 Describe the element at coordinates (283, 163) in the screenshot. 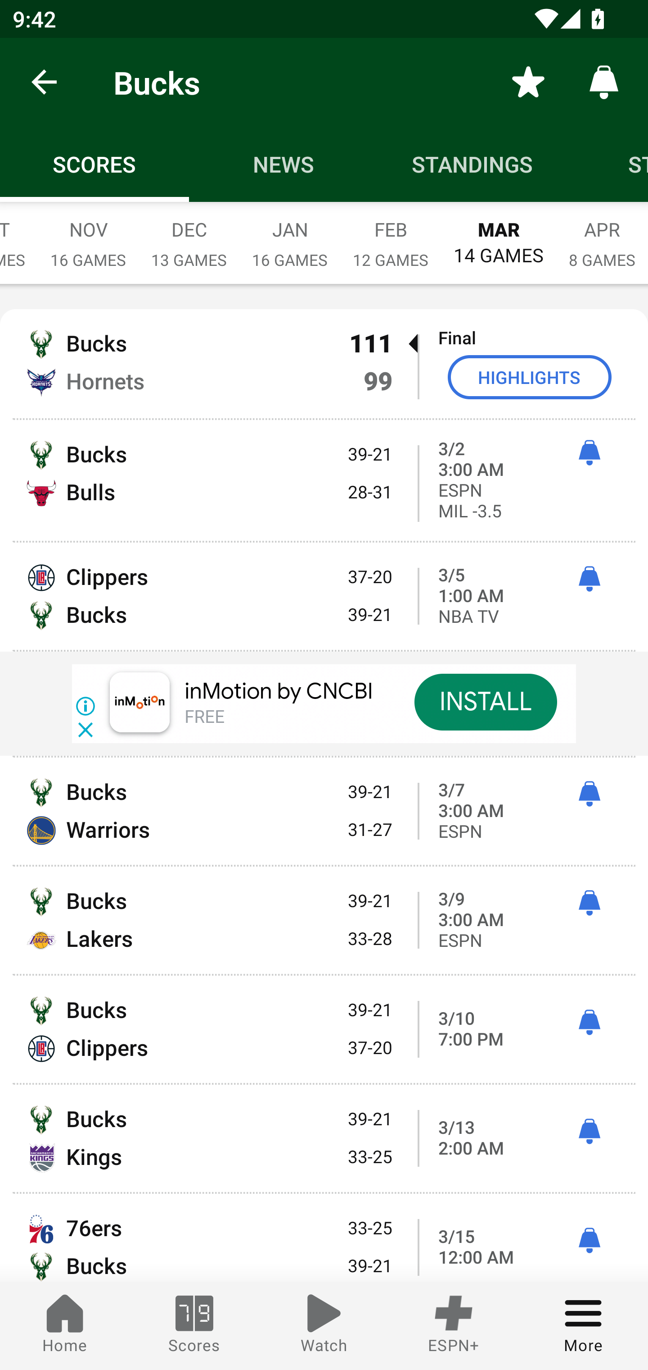

I see `News NEWS` at that location.